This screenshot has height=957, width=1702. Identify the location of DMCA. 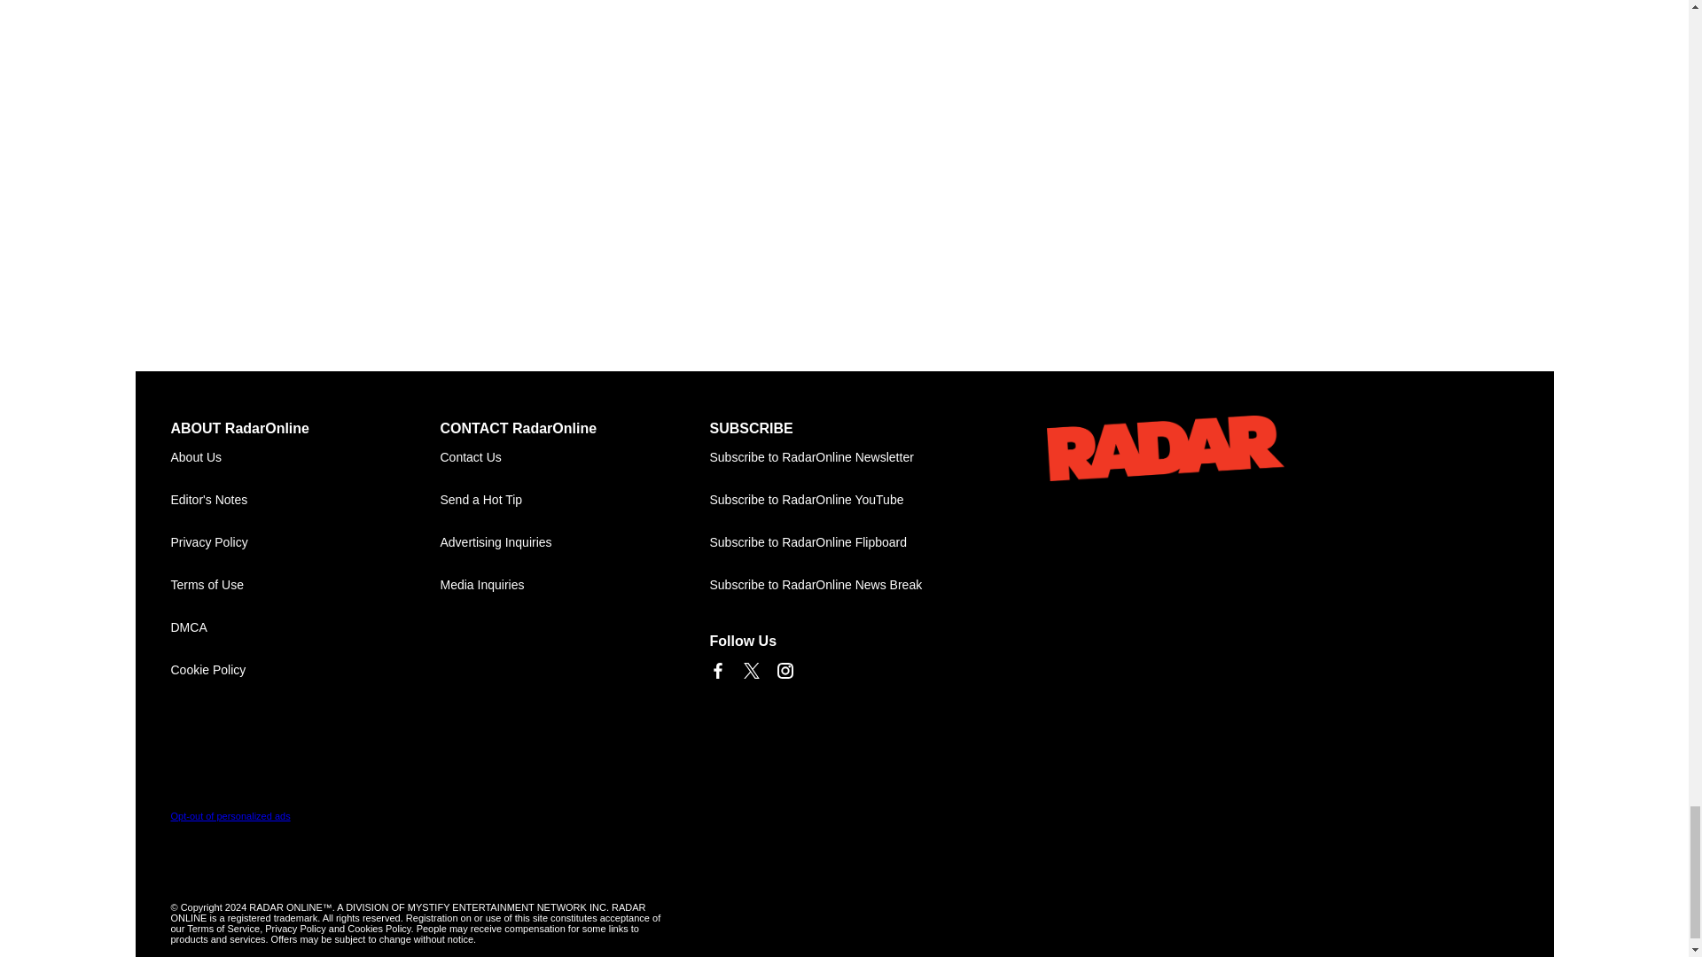
(305, 627).